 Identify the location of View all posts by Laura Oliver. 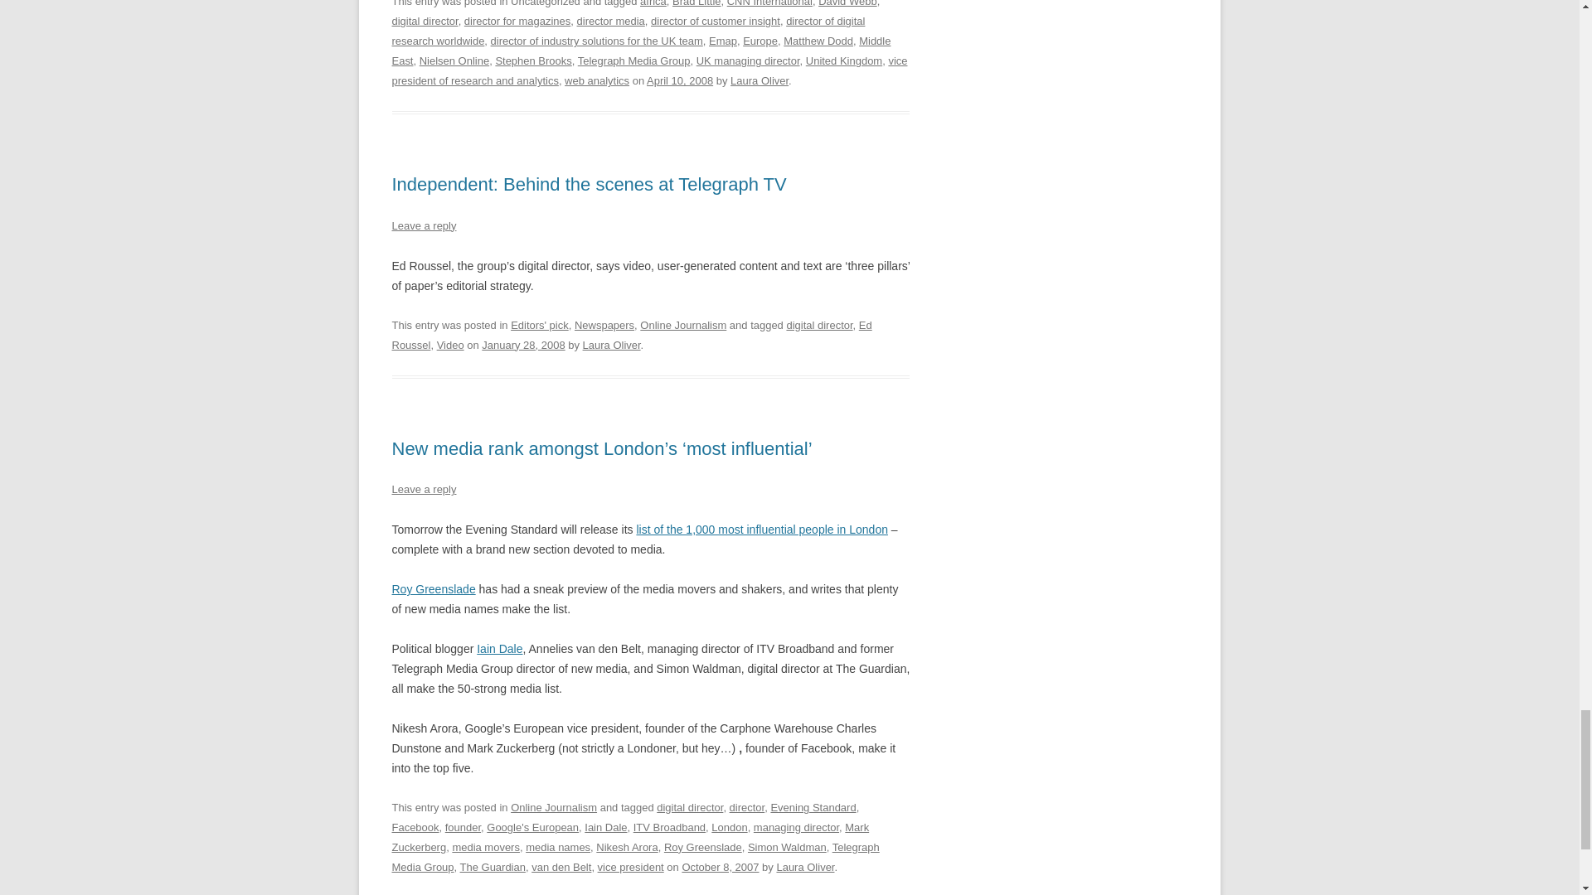
(760, 80).